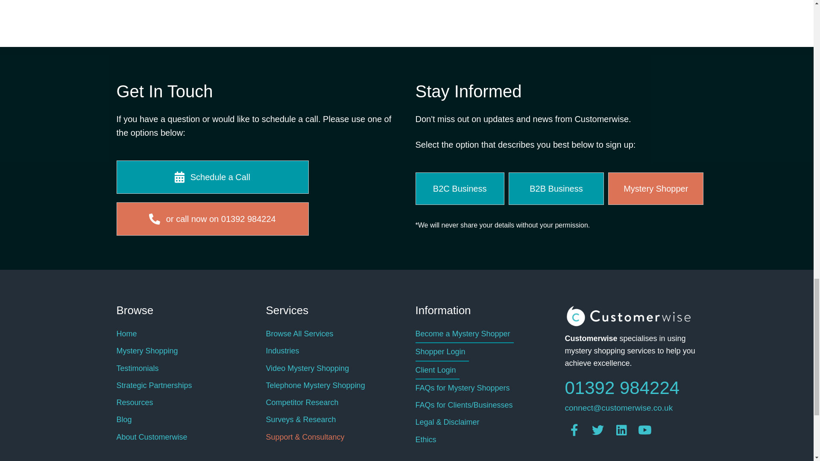  What do you see at coordinates (598, 430) in the screenshot?
I see `Twitter` at bounding box center [598, 430].